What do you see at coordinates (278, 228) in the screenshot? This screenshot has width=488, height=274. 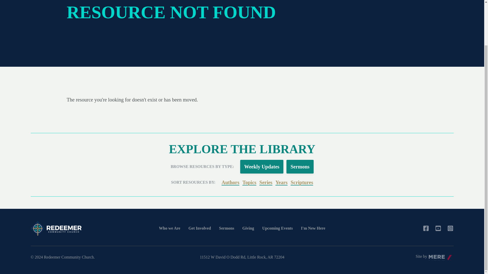 I see `Upcoming Events` at bounding box center [278, 228].